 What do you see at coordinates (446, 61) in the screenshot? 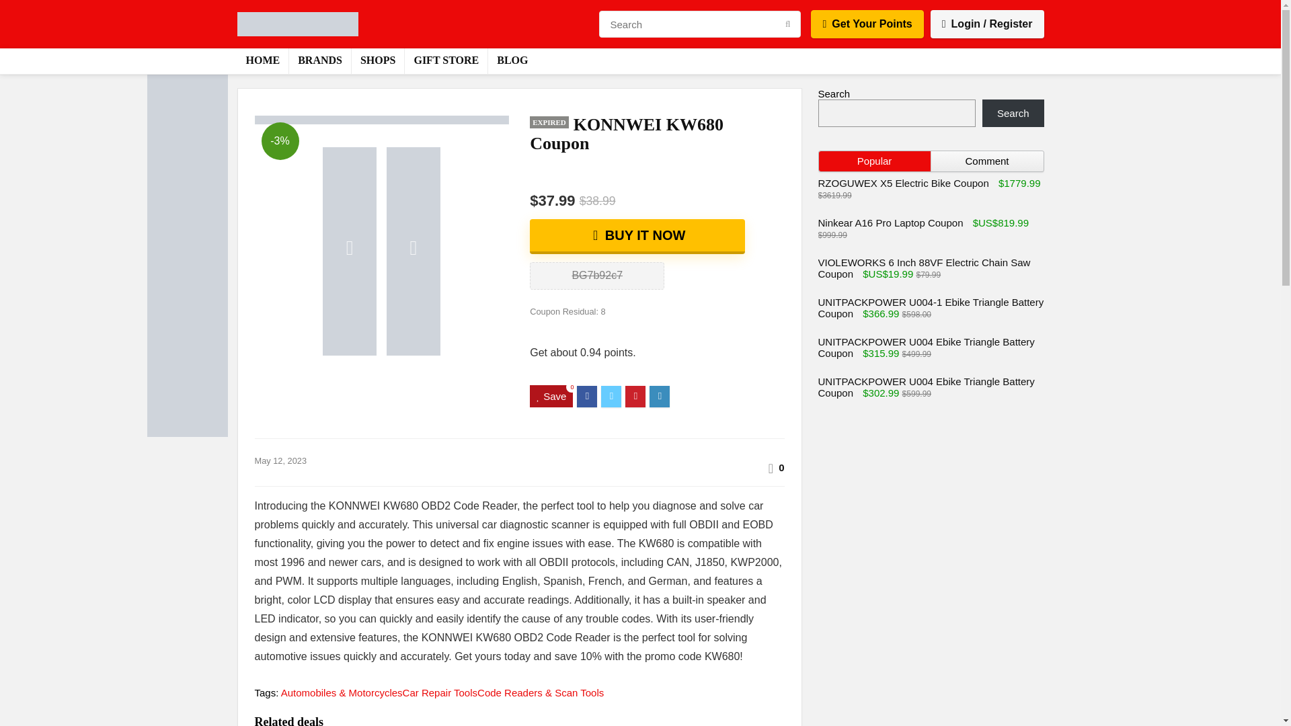
I see `GIFT STORE` at bounding box center [446, 61].